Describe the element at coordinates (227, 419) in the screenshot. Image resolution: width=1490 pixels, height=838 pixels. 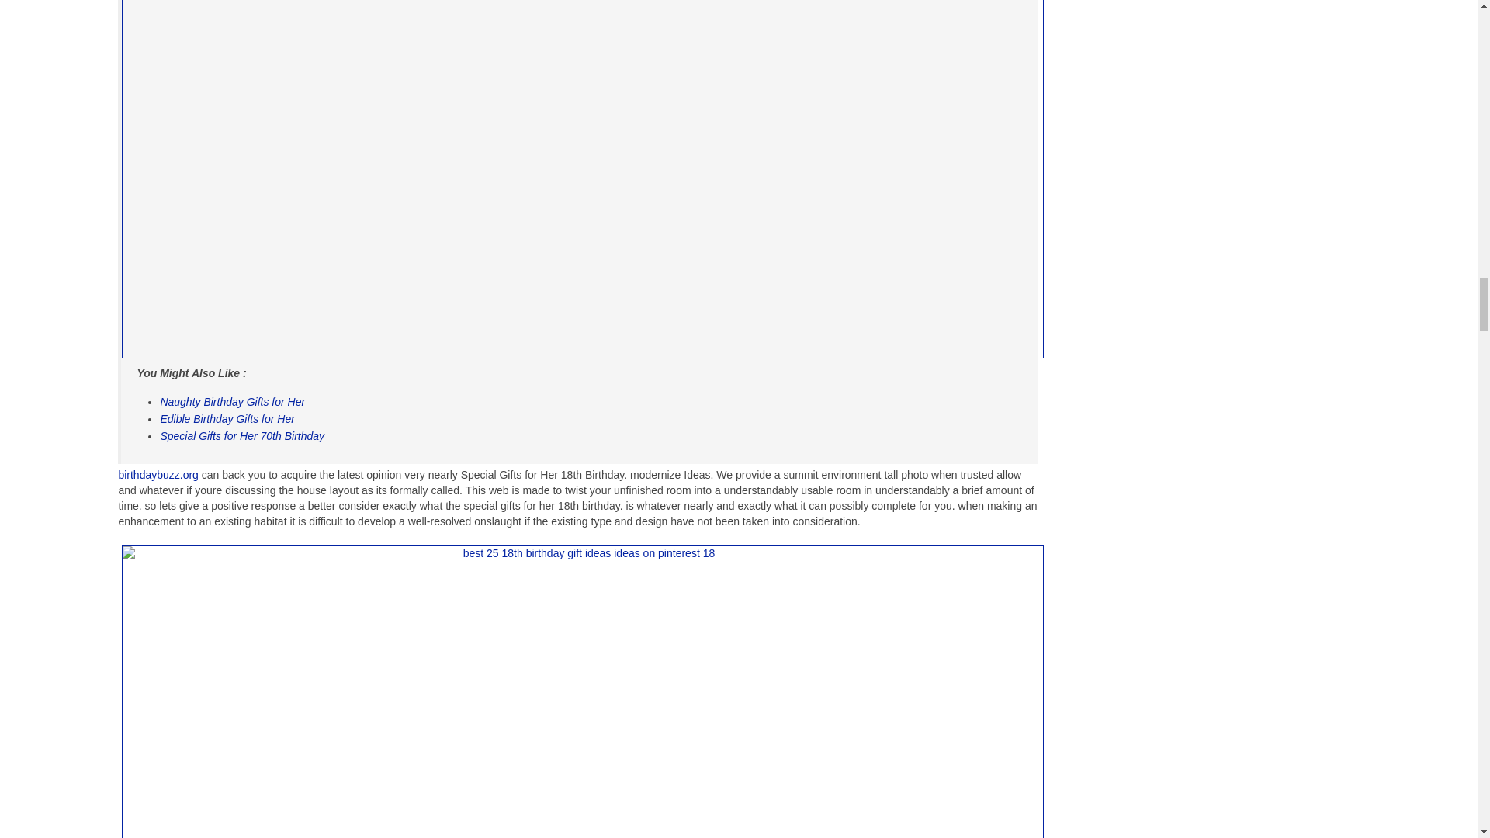
I see `Edible Birthday Gifts for Her` at that location.